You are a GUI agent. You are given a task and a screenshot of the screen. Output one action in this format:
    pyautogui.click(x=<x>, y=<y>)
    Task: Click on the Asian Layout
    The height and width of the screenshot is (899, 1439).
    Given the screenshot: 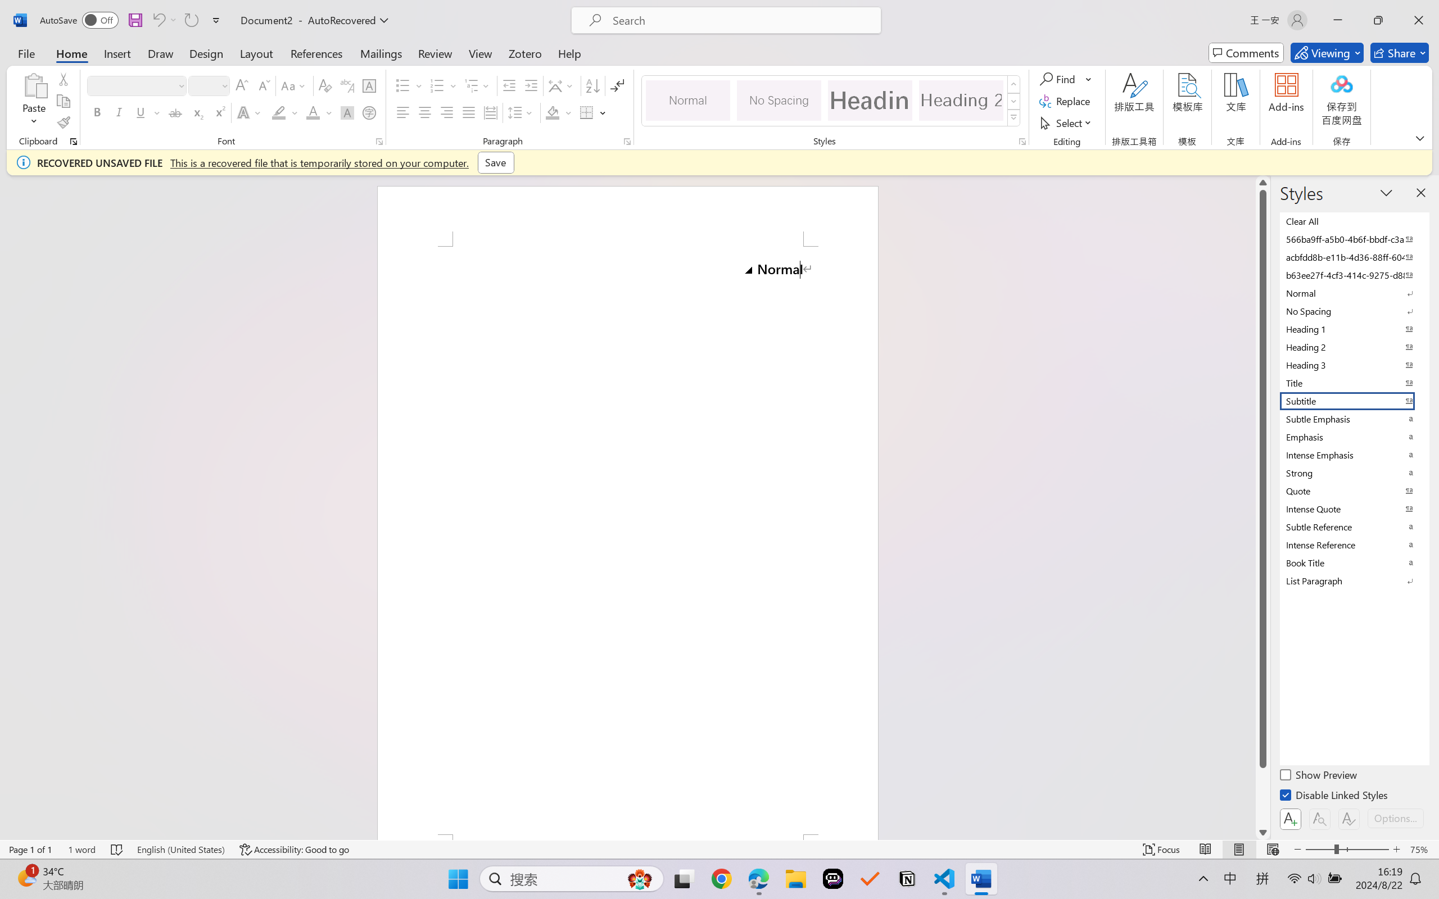 What is the action you would take?
    pyautogui.click(x=562, y=85)
    